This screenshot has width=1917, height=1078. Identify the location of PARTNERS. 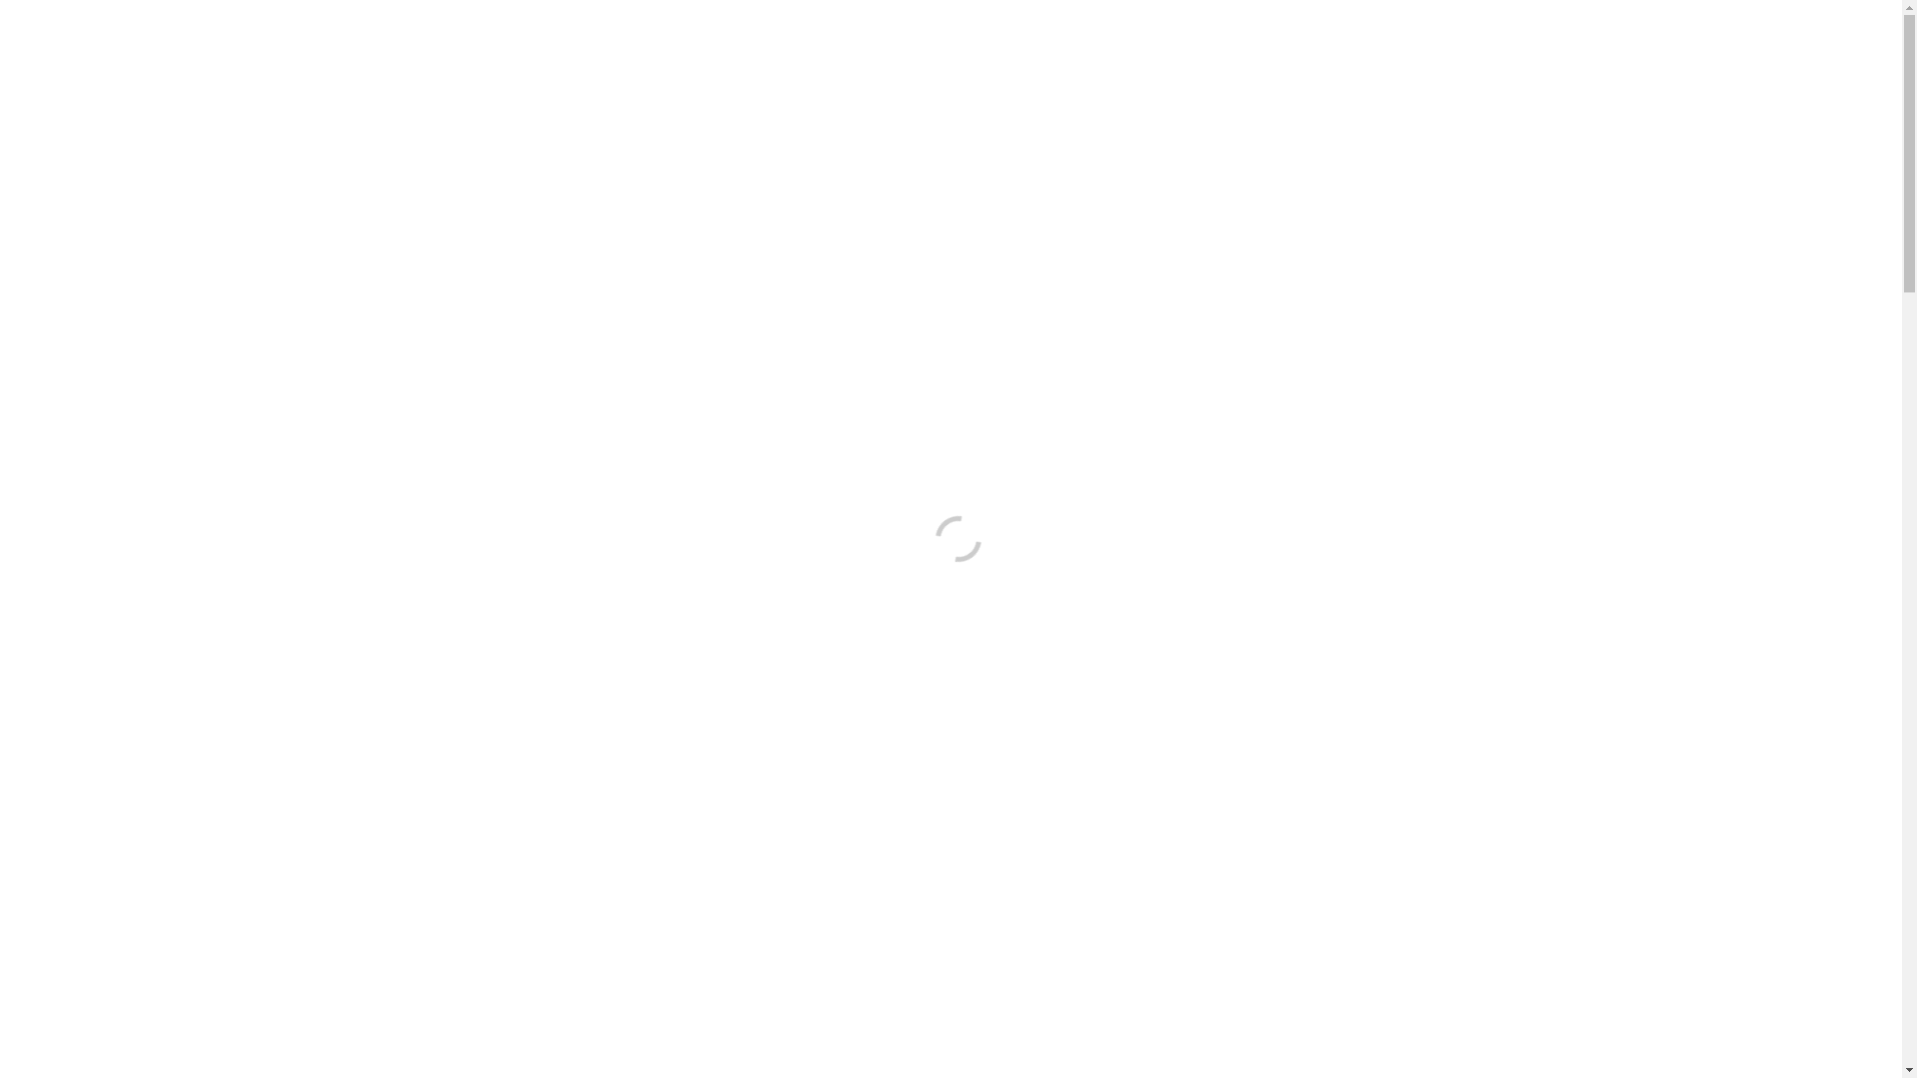
(1375, 85).